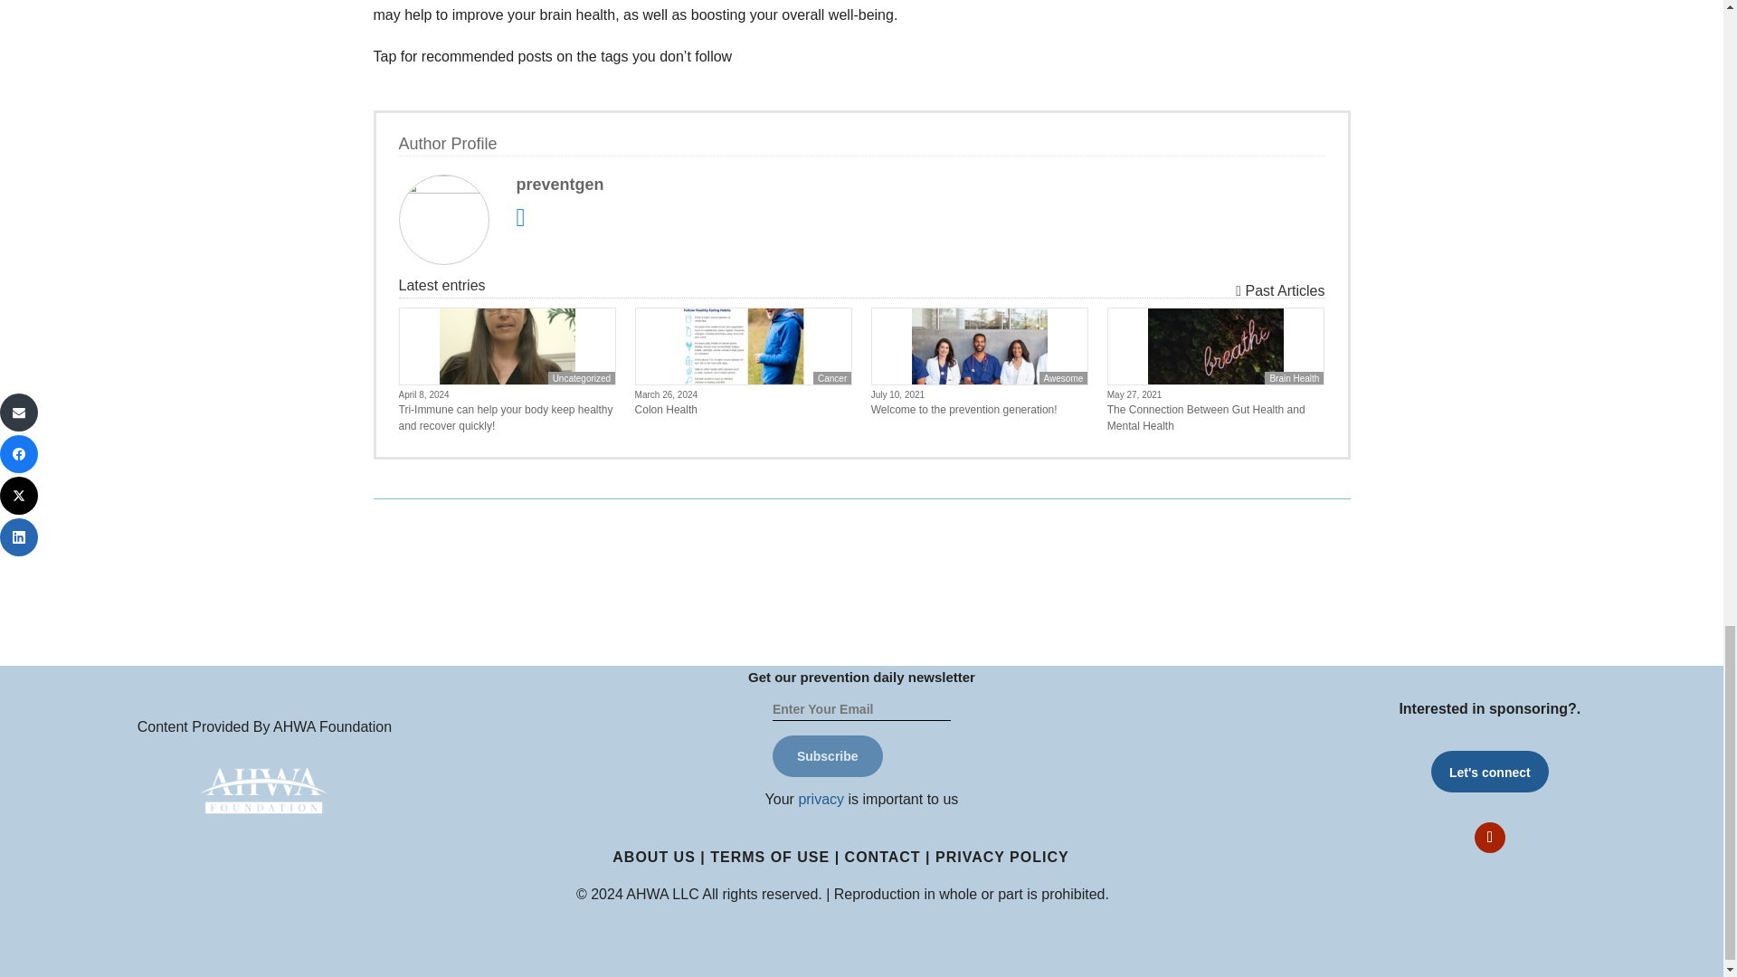  Describe the element at coordinates (1002, 856) in the screenshot. I see `PRIVACY POLICY` at that location.